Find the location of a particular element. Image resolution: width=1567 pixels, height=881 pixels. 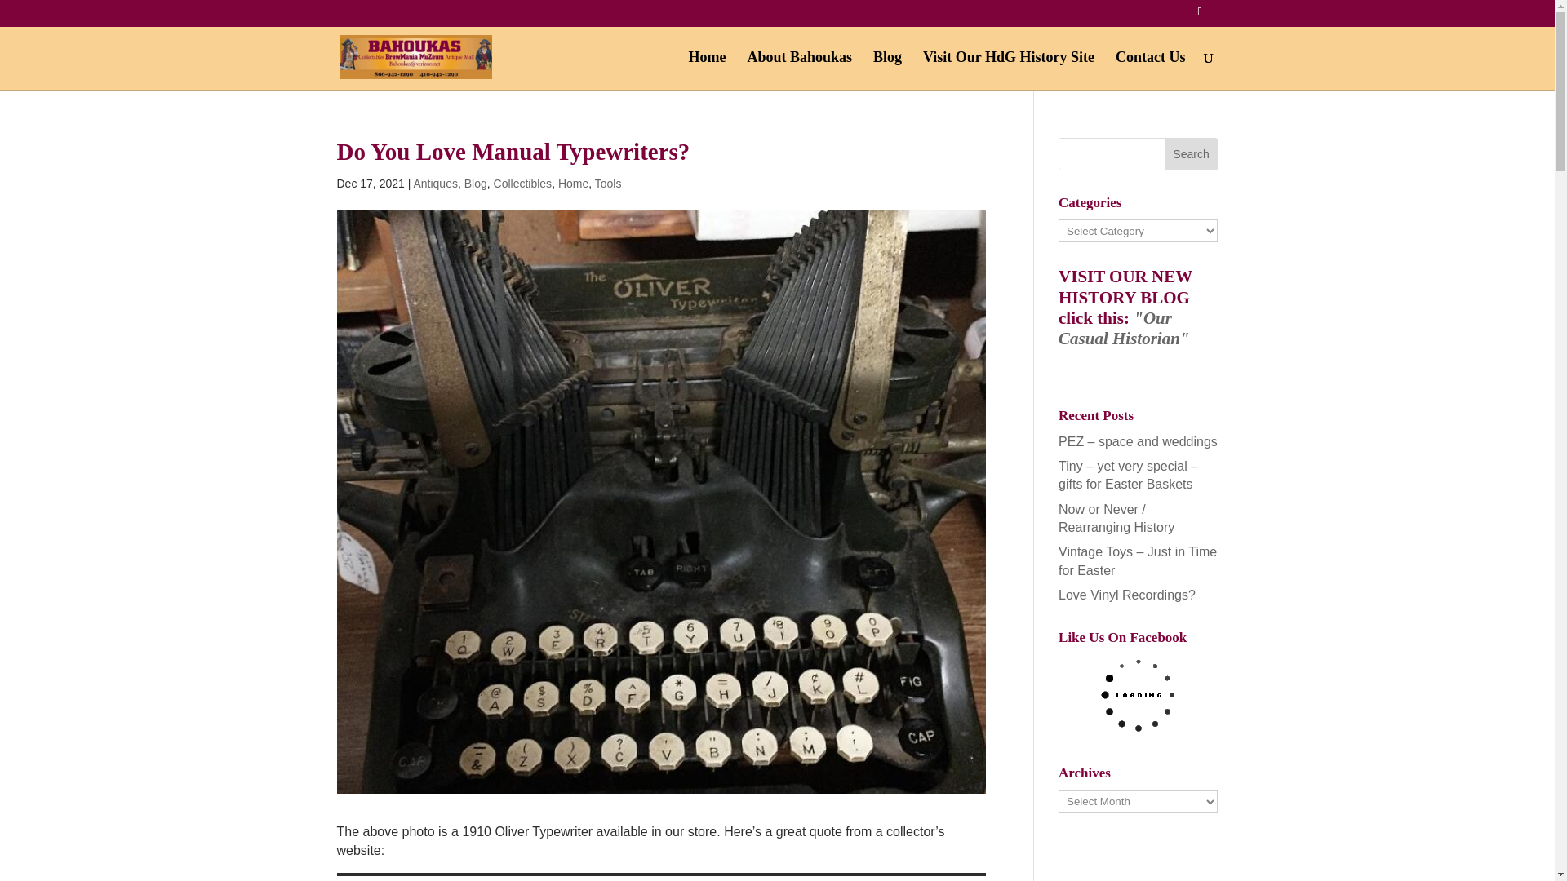

Collectibles is located at coordinates (522, 184).